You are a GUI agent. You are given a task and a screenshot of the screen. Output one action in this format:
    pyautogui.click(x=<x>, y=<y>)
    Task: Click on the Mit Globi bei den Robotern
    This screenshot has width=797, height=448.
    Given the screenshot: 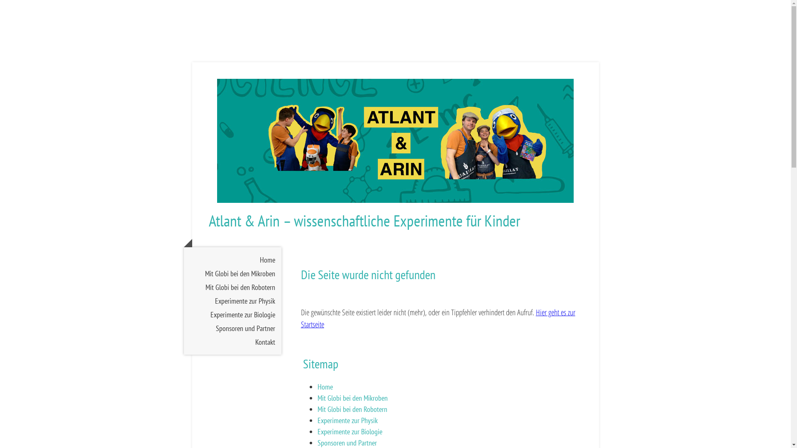 What is the action you would take?
    pyautogui.click(x=232, y=287)
    